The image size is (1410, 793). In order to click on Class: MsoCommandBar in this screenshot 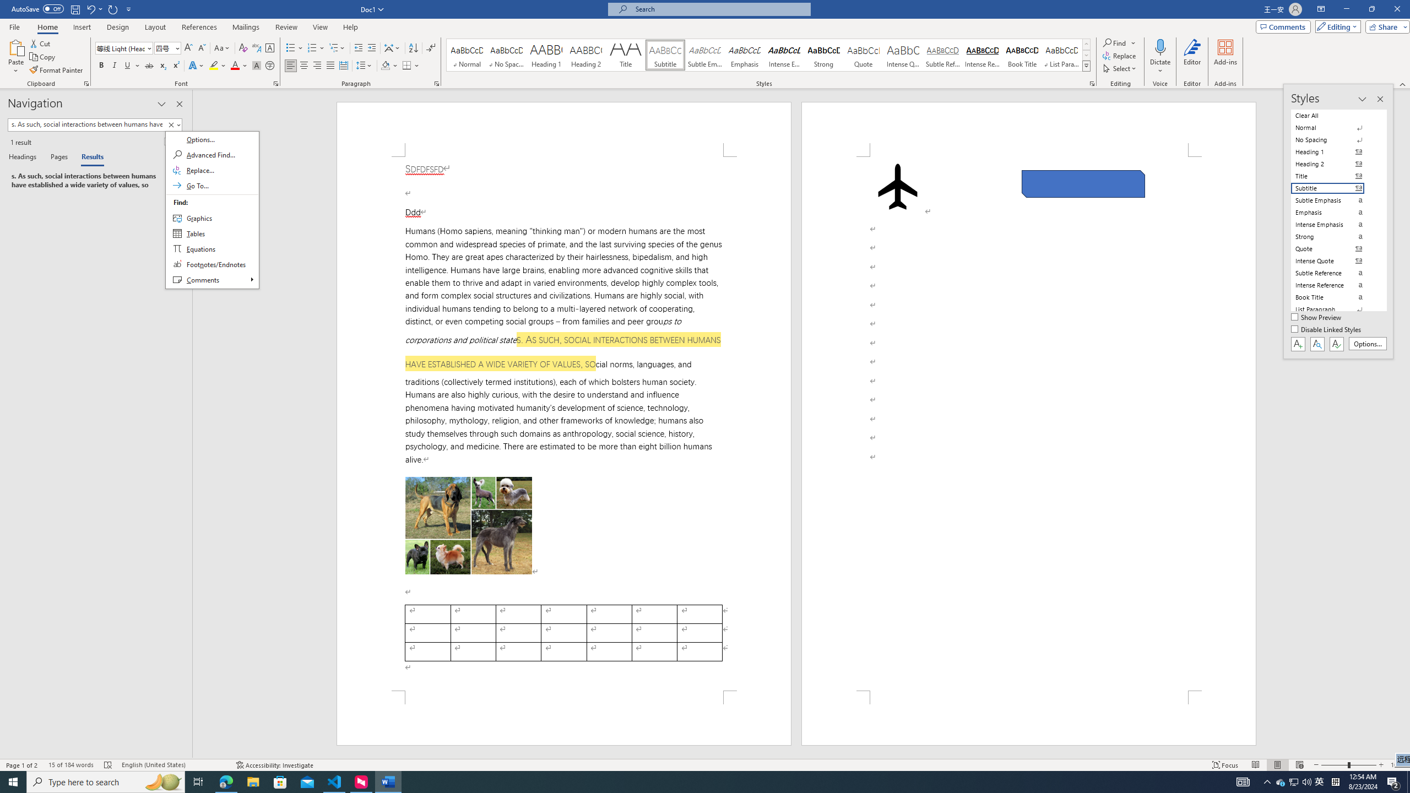, I will do `click(705, 44)`.